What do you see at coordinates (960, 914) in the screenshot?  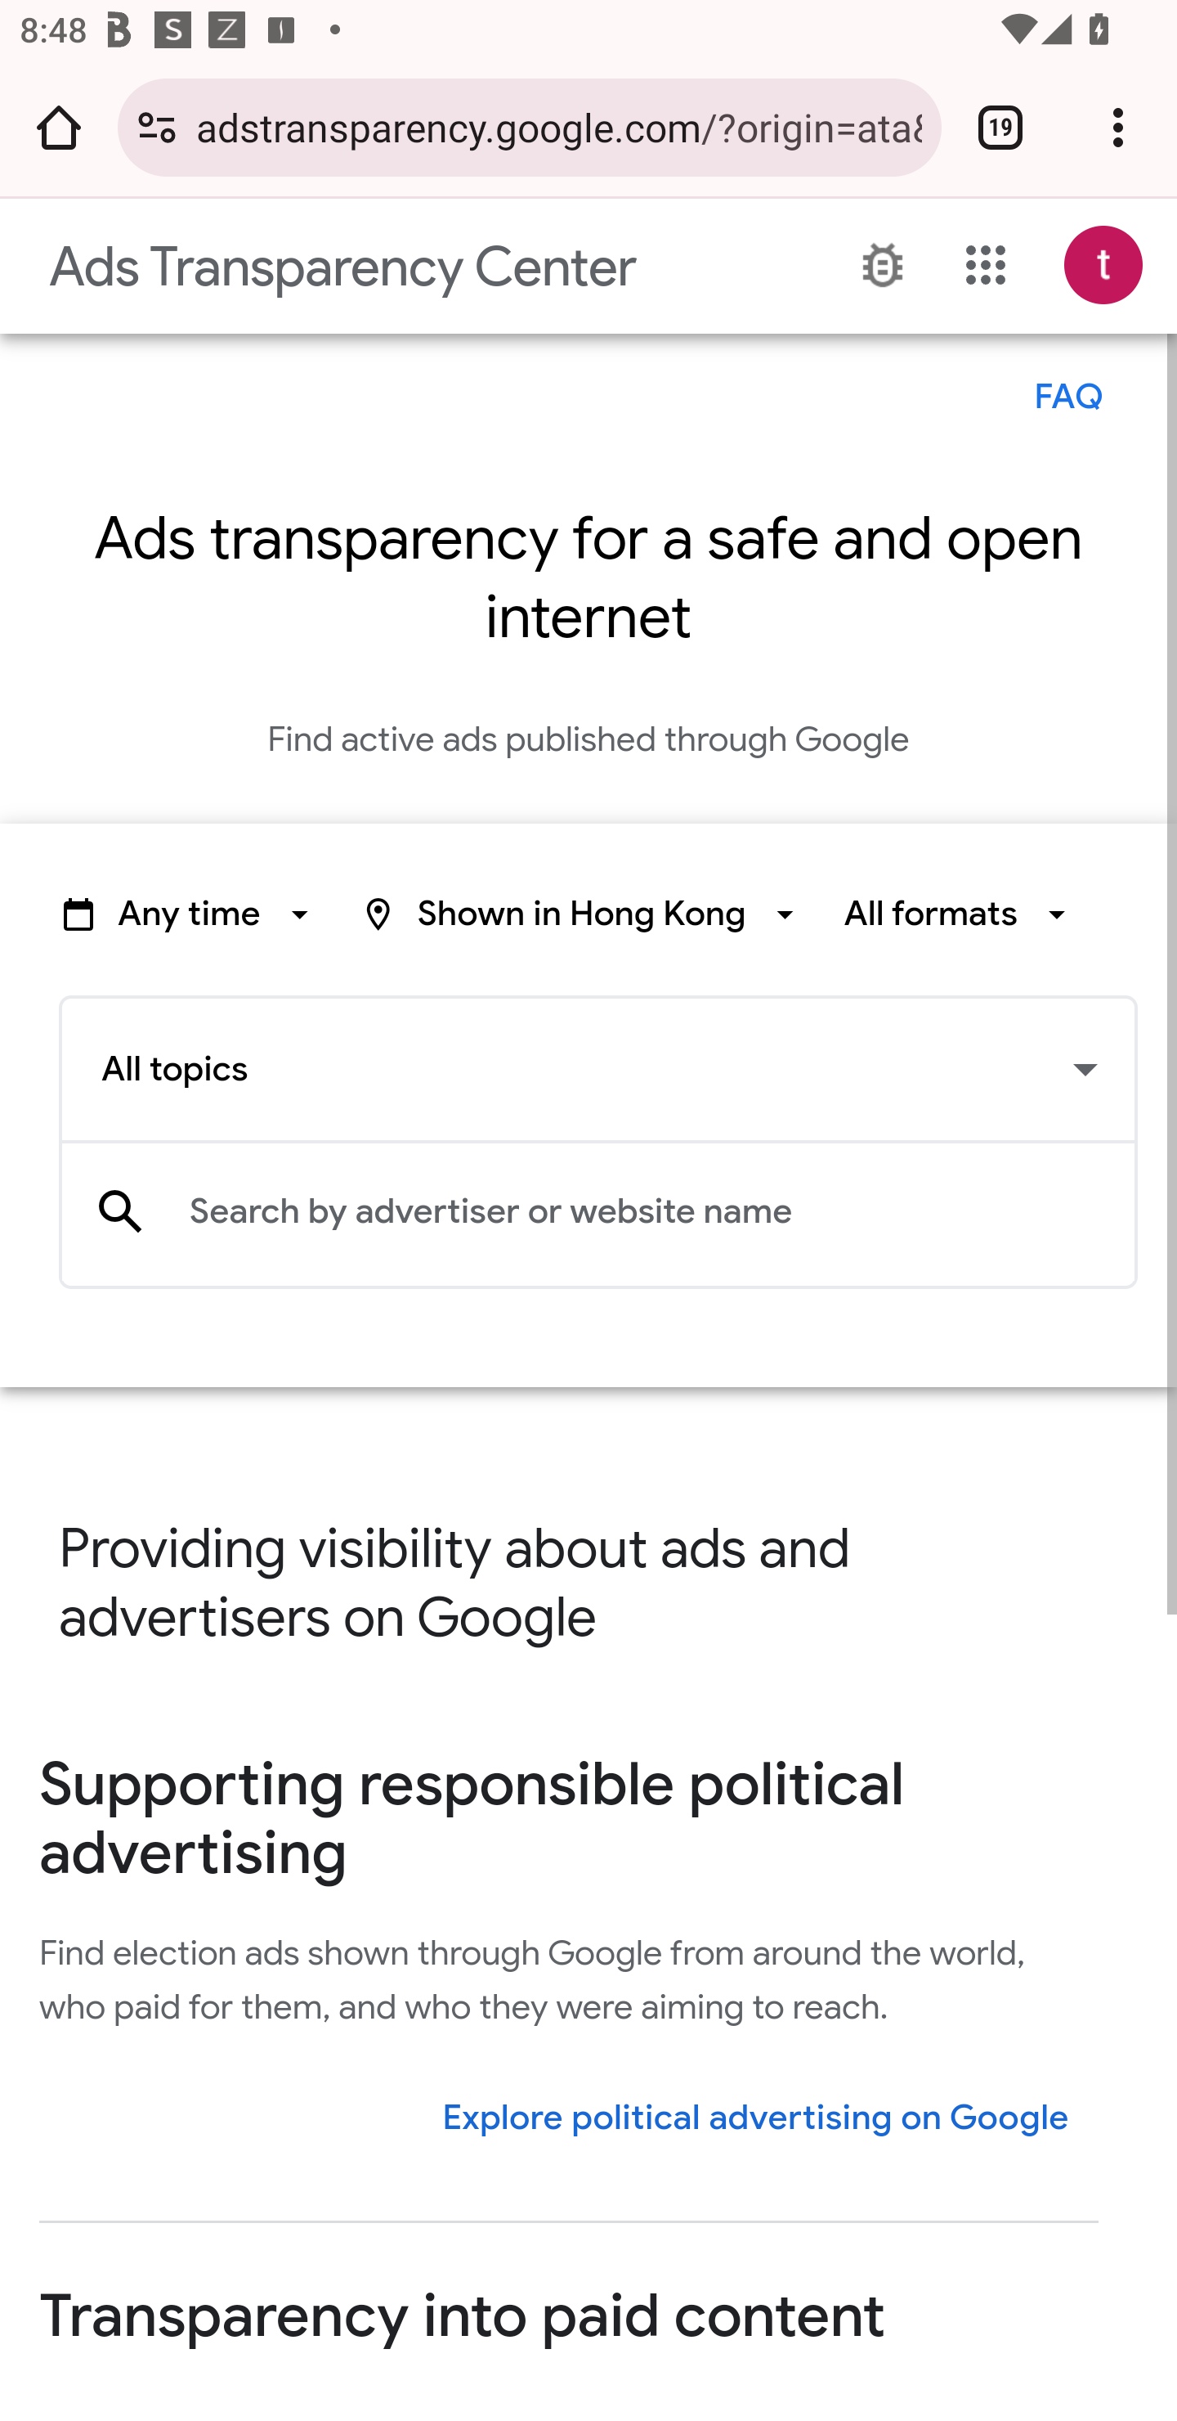 I see `Ad format filter button: selected All formats` at bounding box center [960, 914].